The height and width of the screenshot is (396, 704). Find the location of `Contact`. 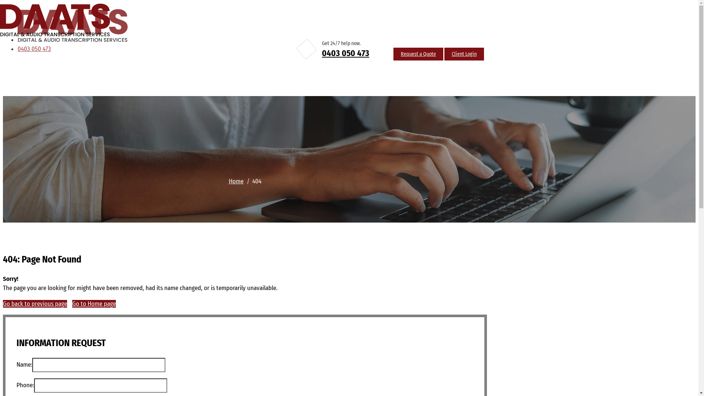

Contact is located at coordinates (338, 76).